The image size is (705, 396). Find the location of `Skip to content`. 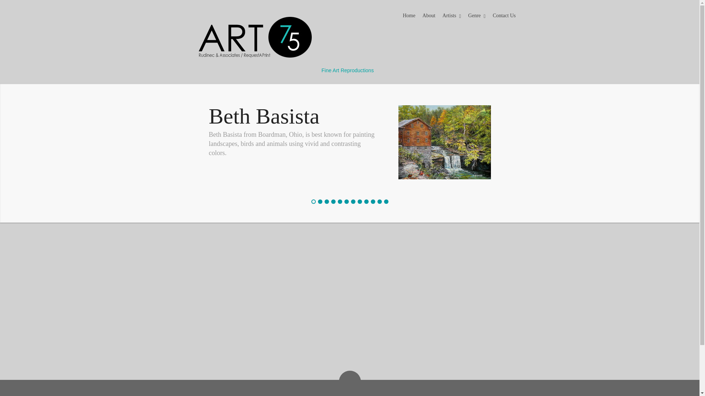

Skip to content is located at coordinates (415, 13).